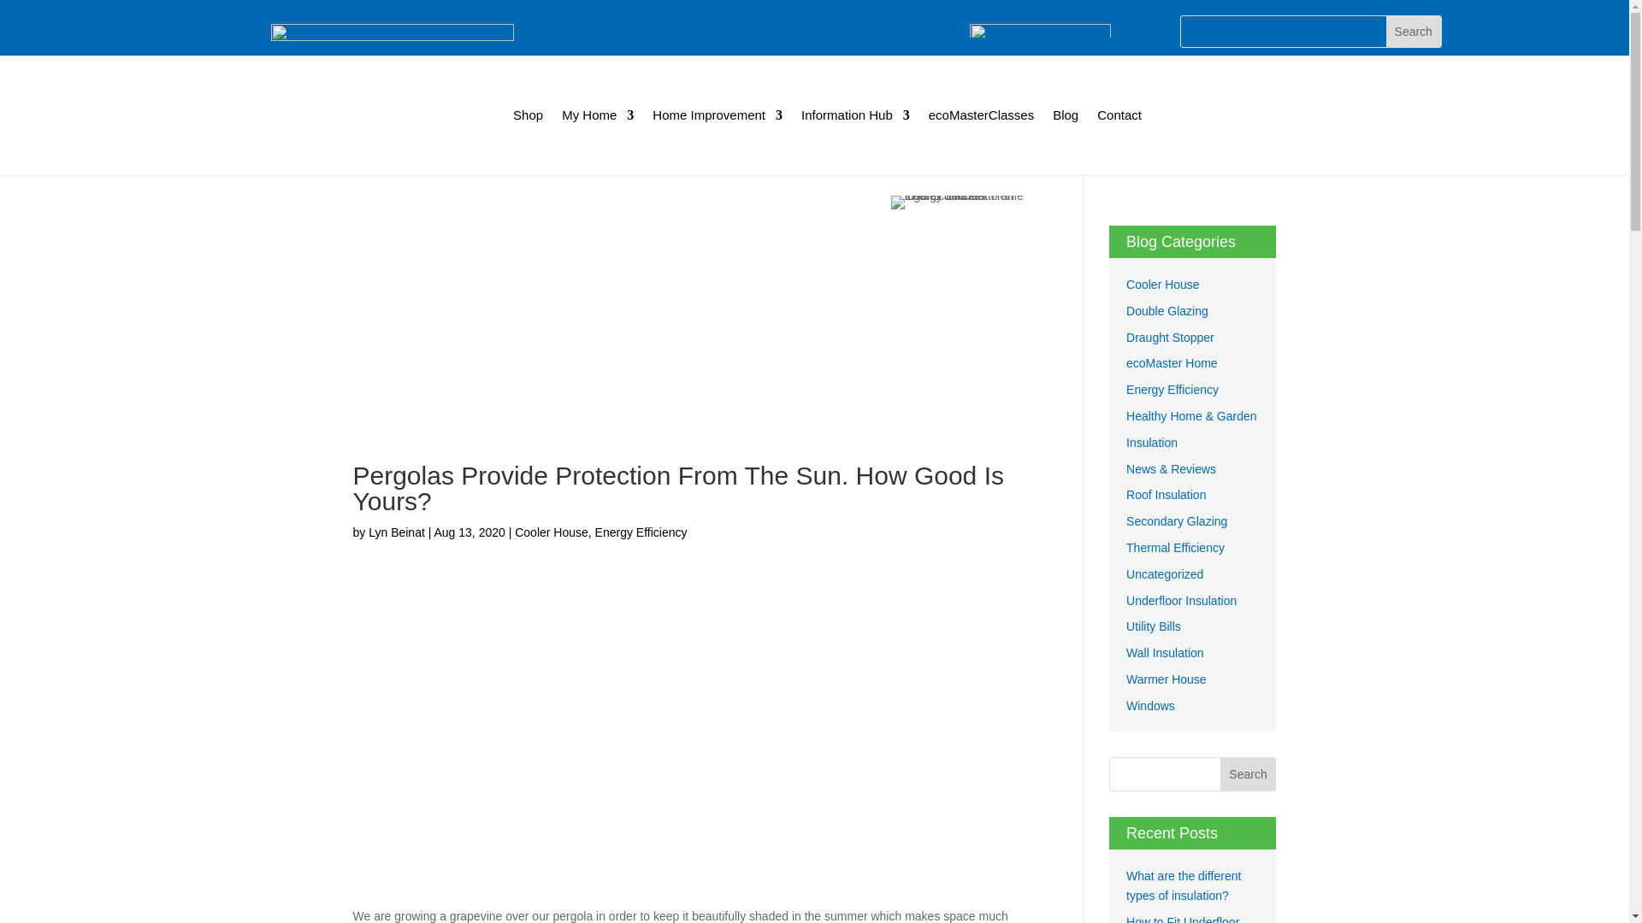 Image resolution: width=1642 pixels, height=923 pixels. Describe the element at coordinates (397, 532) in the screenshot. I see `Lyn Beinat` at that location.